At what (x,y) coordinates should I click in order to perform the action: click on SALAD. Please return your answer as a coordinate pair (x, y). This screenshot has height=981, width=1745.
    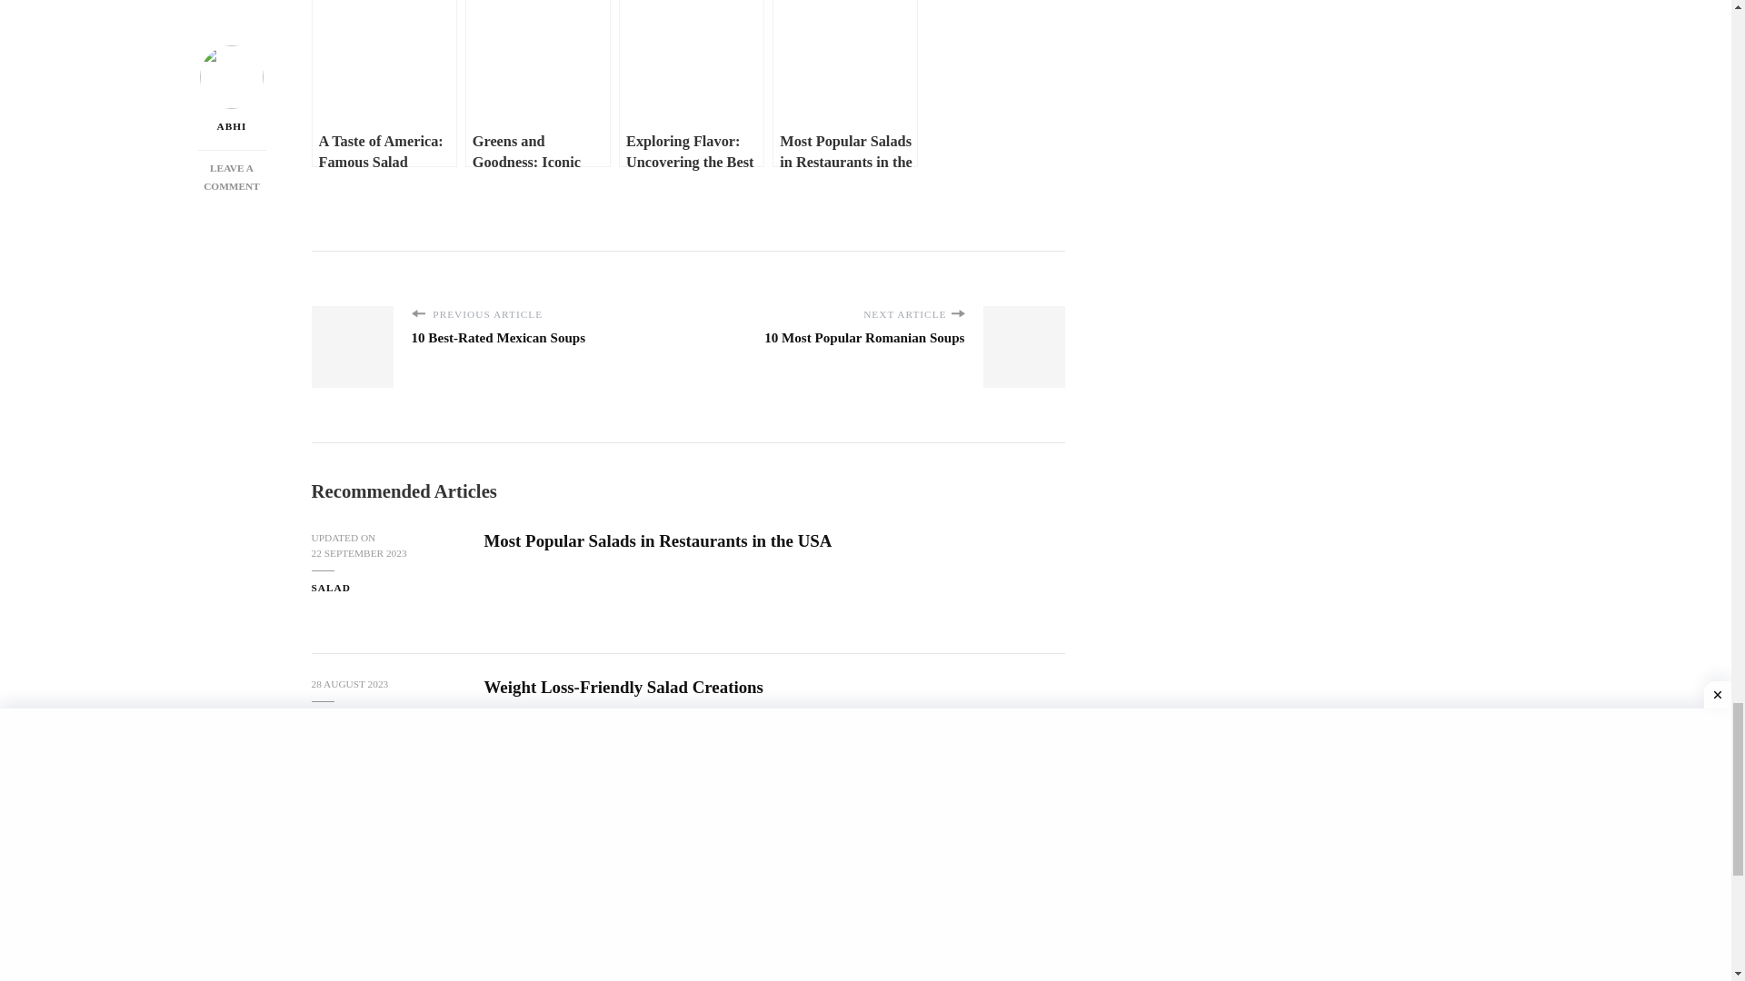
    Looking at the image, I should click on (330, 719).